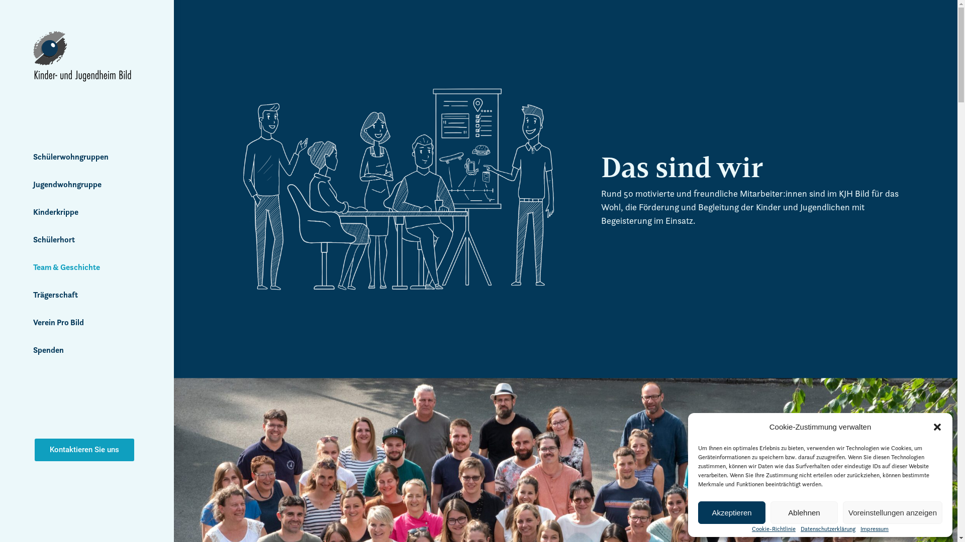 Image resolution: width=965 pixels, height=542 pixels. What do you see at coordinates (84, 450) in the screenshot?
I see `Kontaktieren Sie uns` at bounding box center [84, 450].